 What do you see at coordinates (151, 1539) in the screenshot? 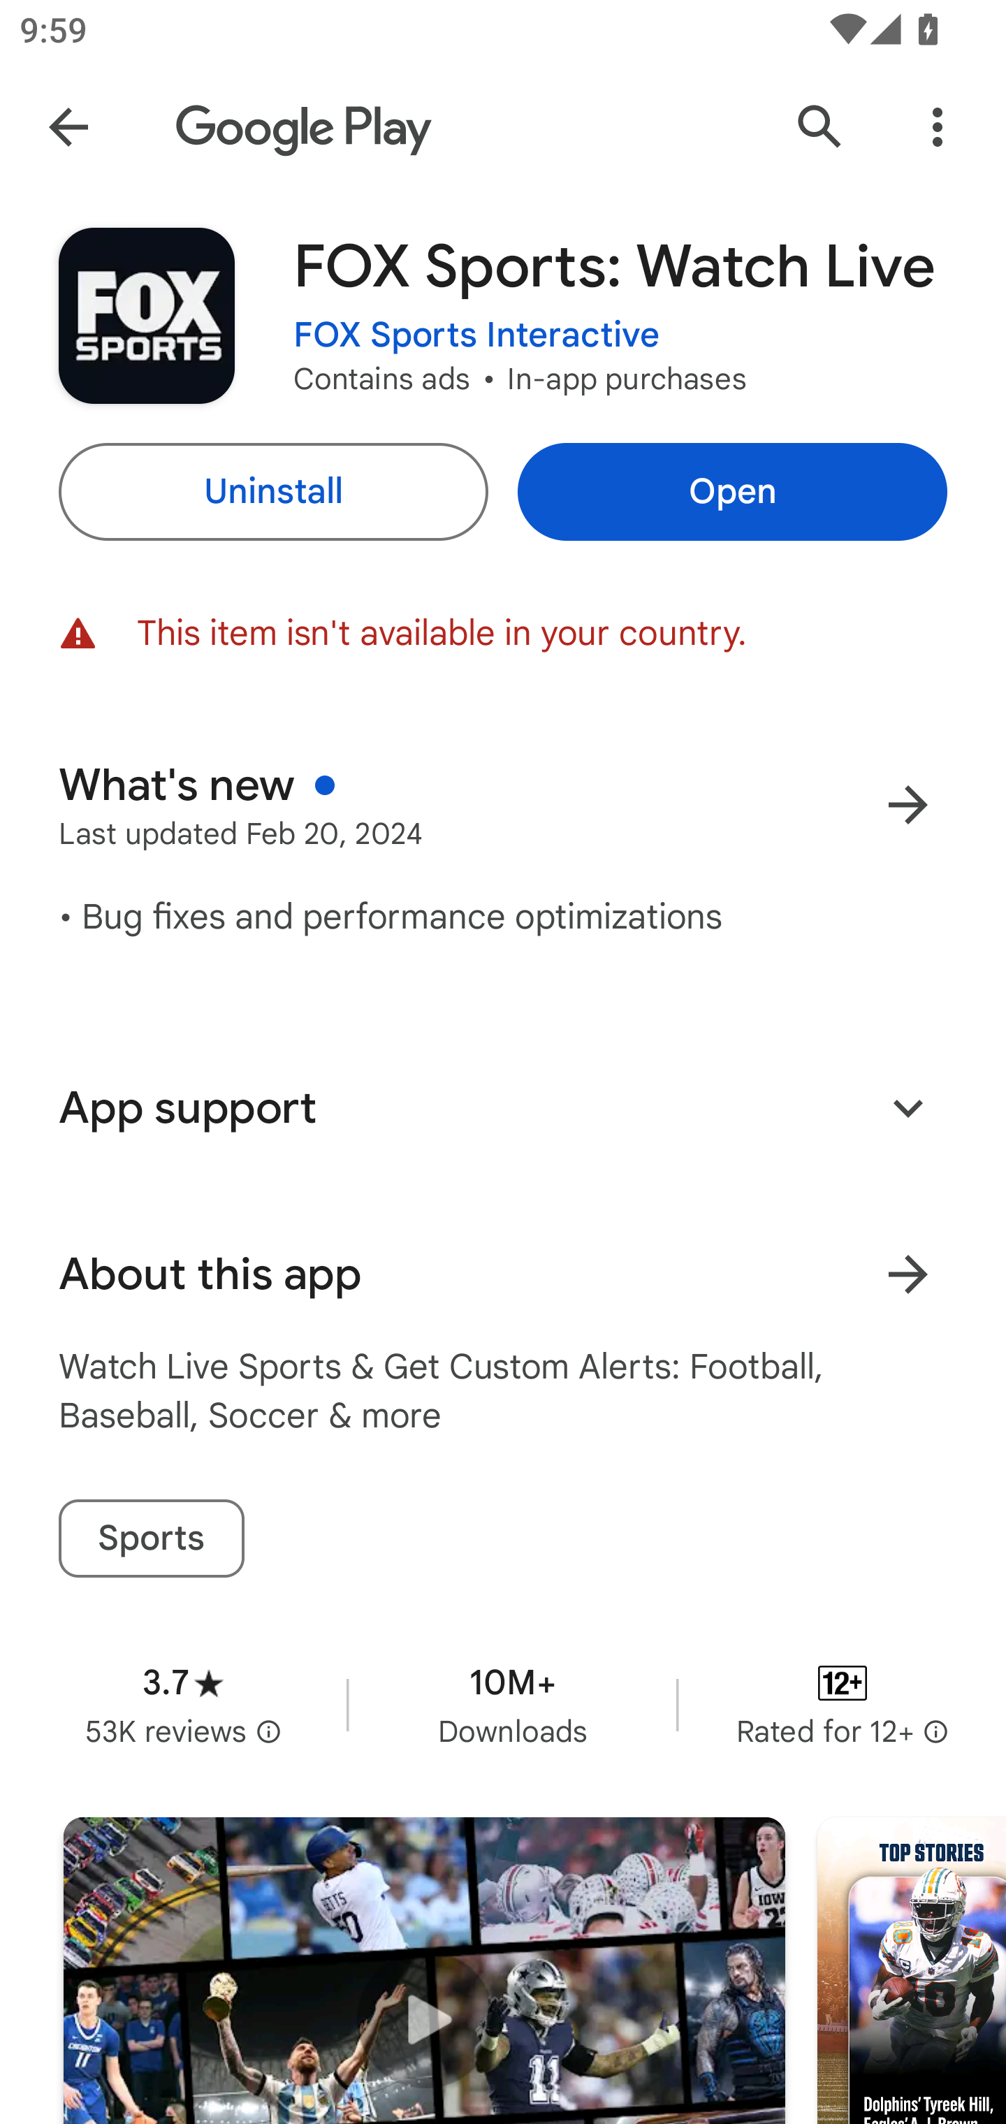
I see `Sports tag` at bounding box center [151, 1539].